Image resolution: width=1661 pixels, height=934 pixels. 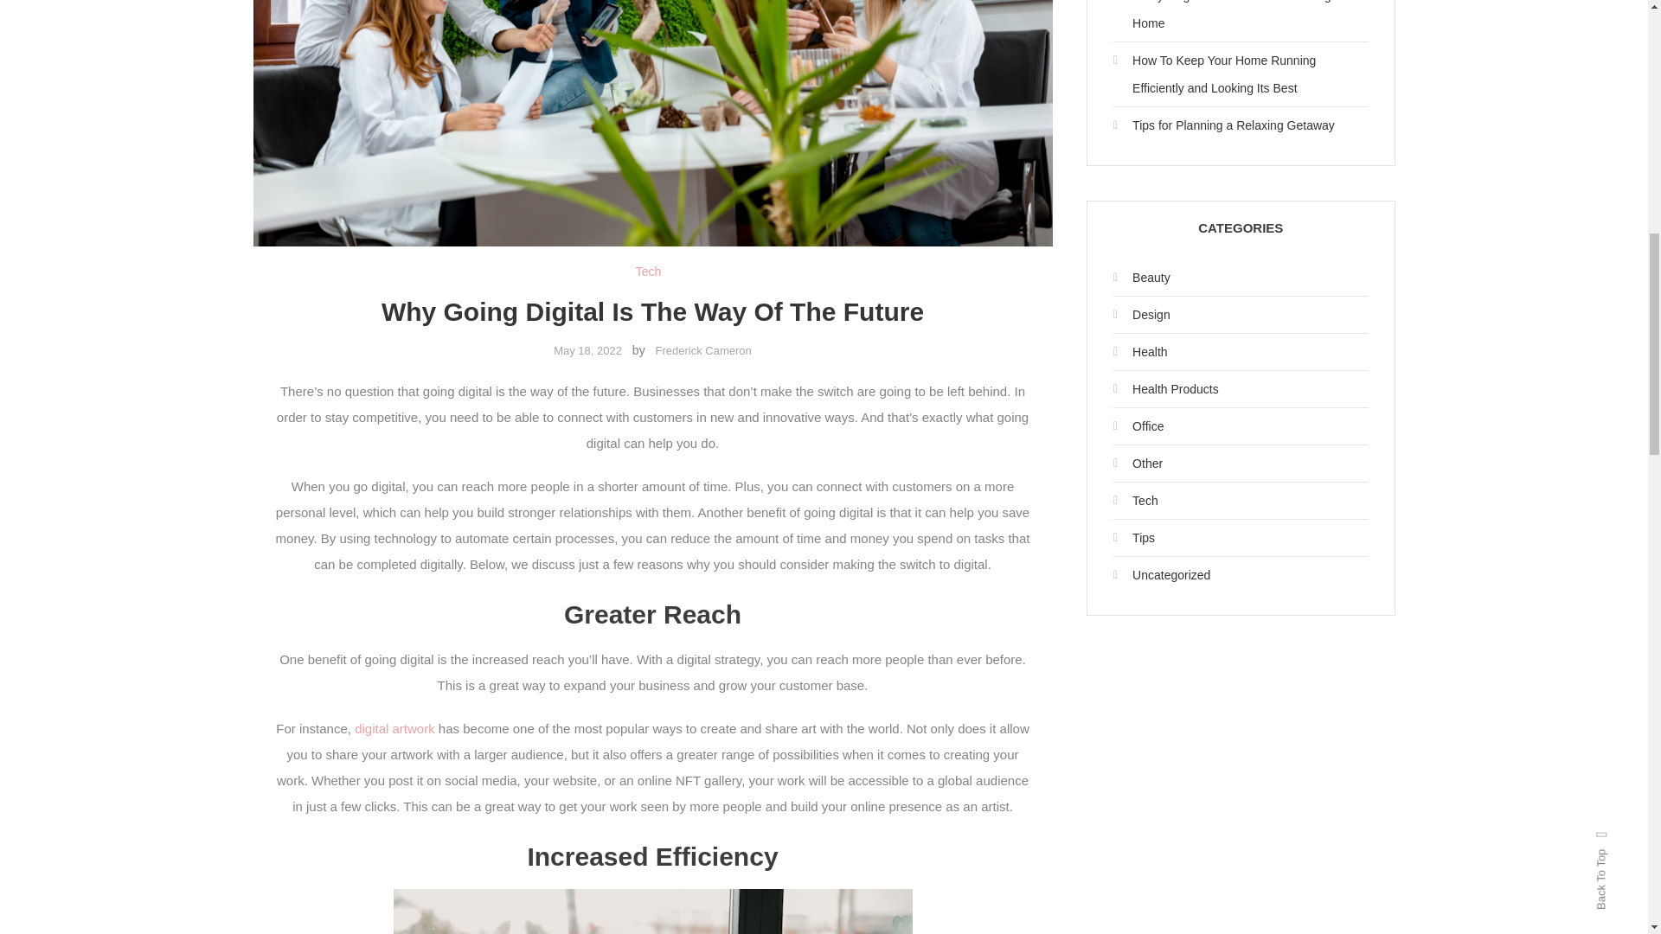 I want to click on Frederick Cameron, so click(x=704, y=350).